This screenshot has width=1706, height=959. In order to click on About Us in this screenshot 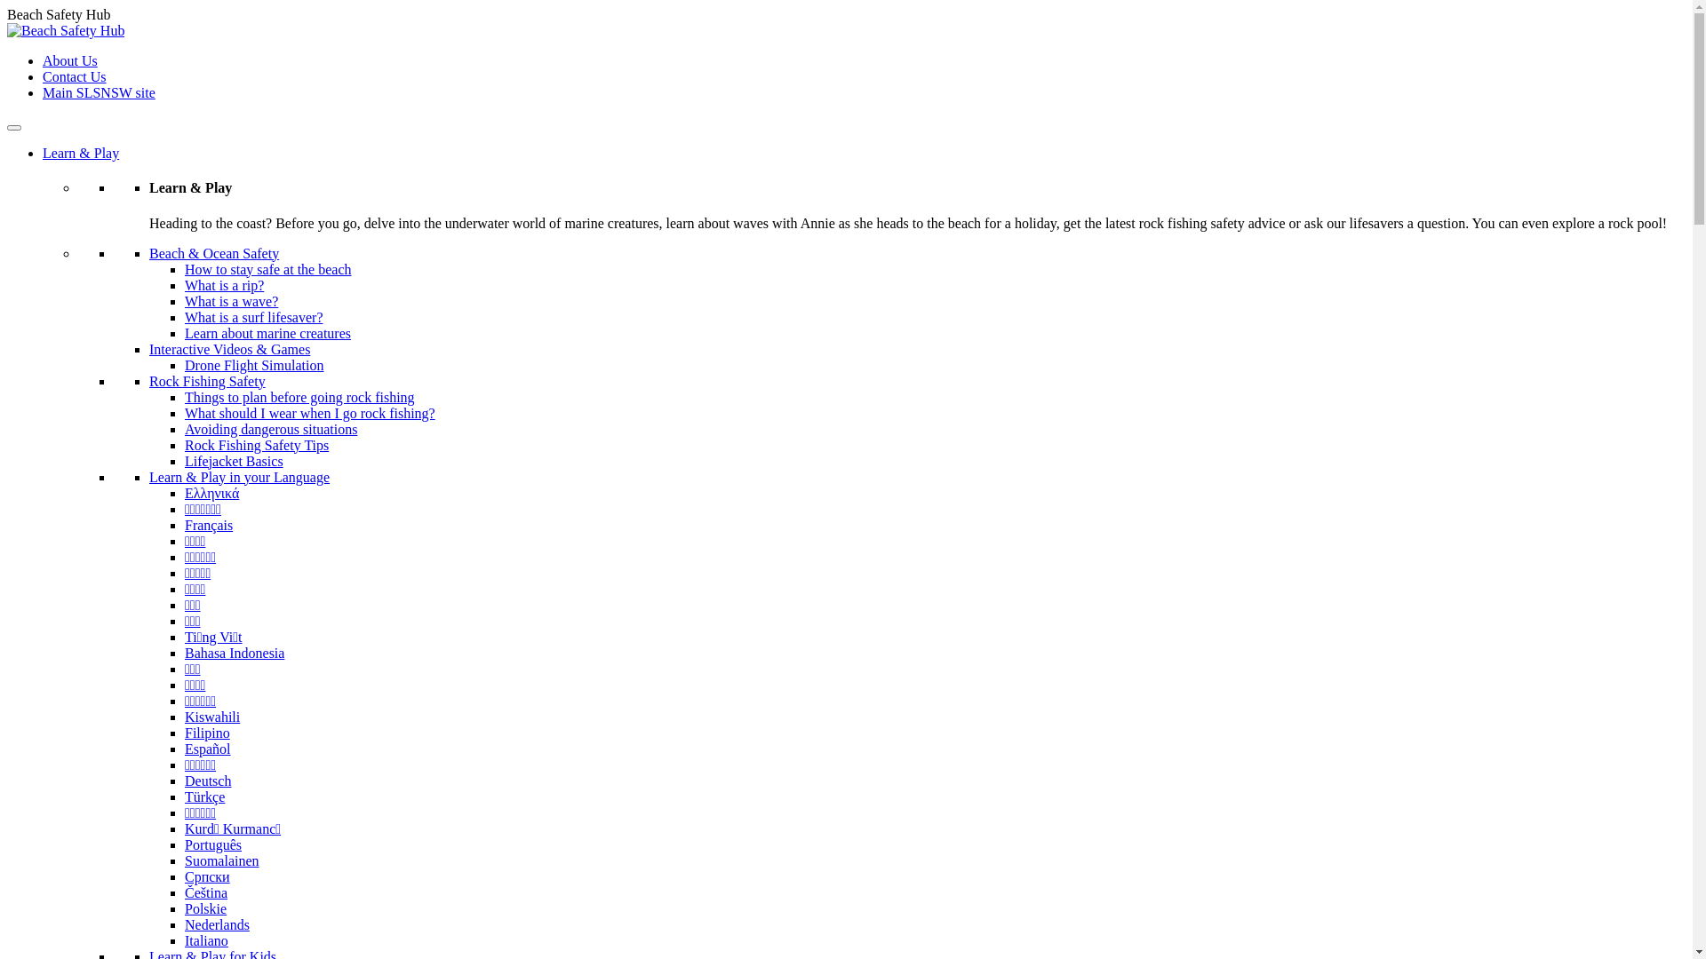, I will do `click(70, 60)`.